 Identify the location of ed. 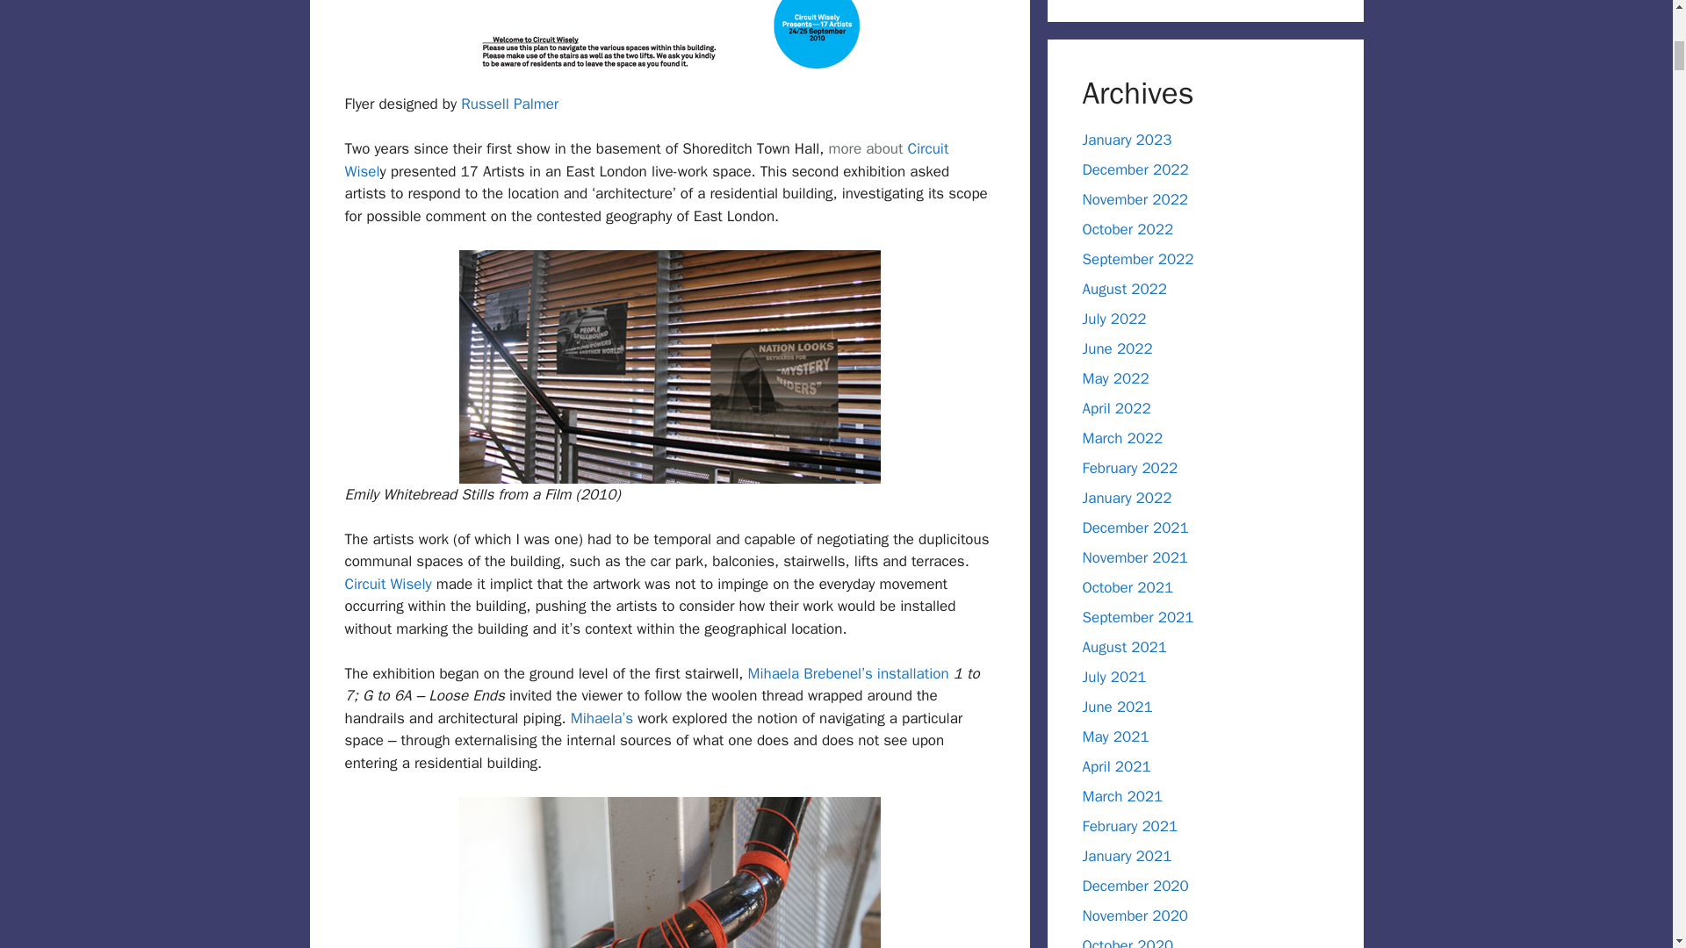
(866, 148).